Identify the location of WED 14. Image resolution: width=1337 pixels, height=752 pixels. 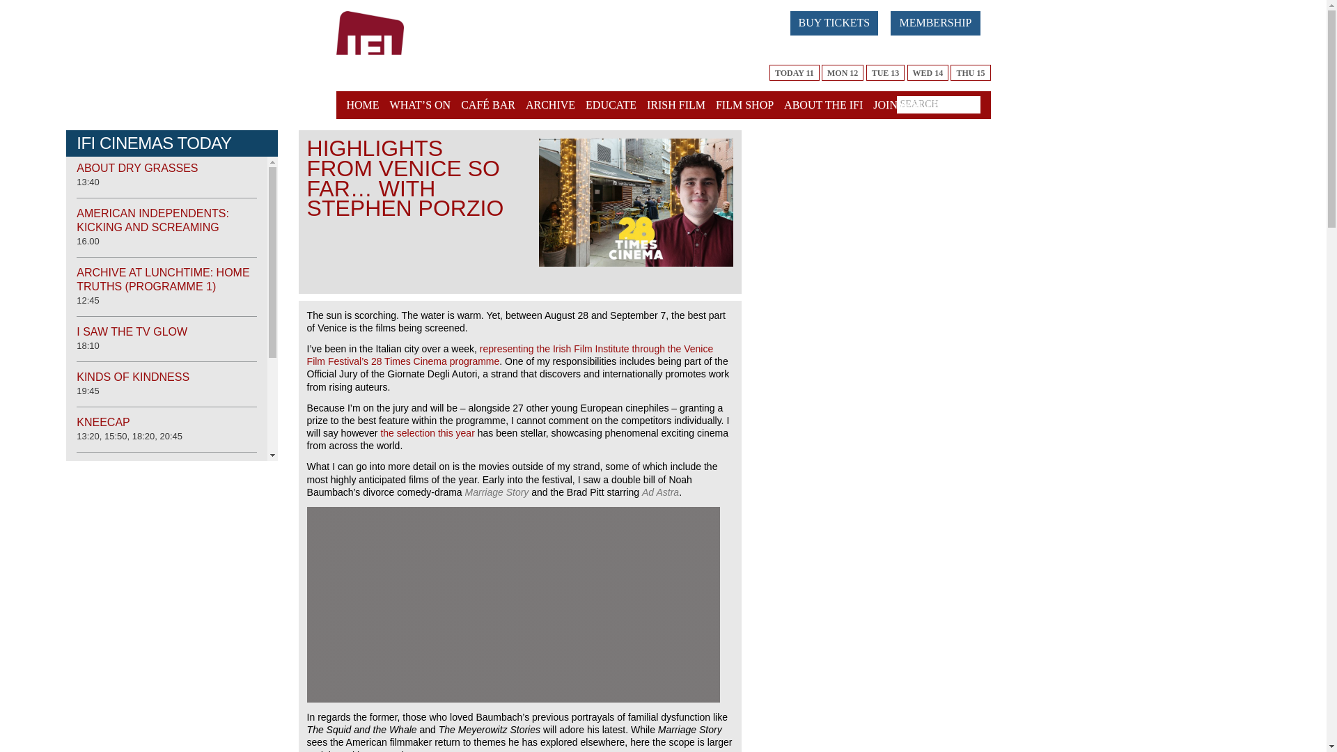
(928, 72).